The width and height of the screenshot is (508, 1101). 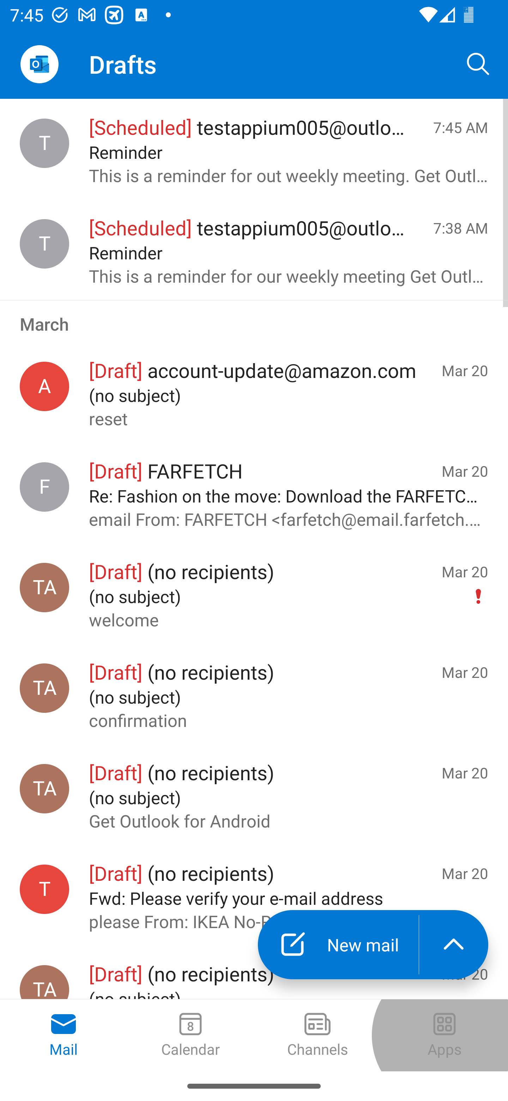 What do you see at coordinates (39, 64) in the screenshot?
I see `Open Navigation Drawer` at bounding box center [39, 64].